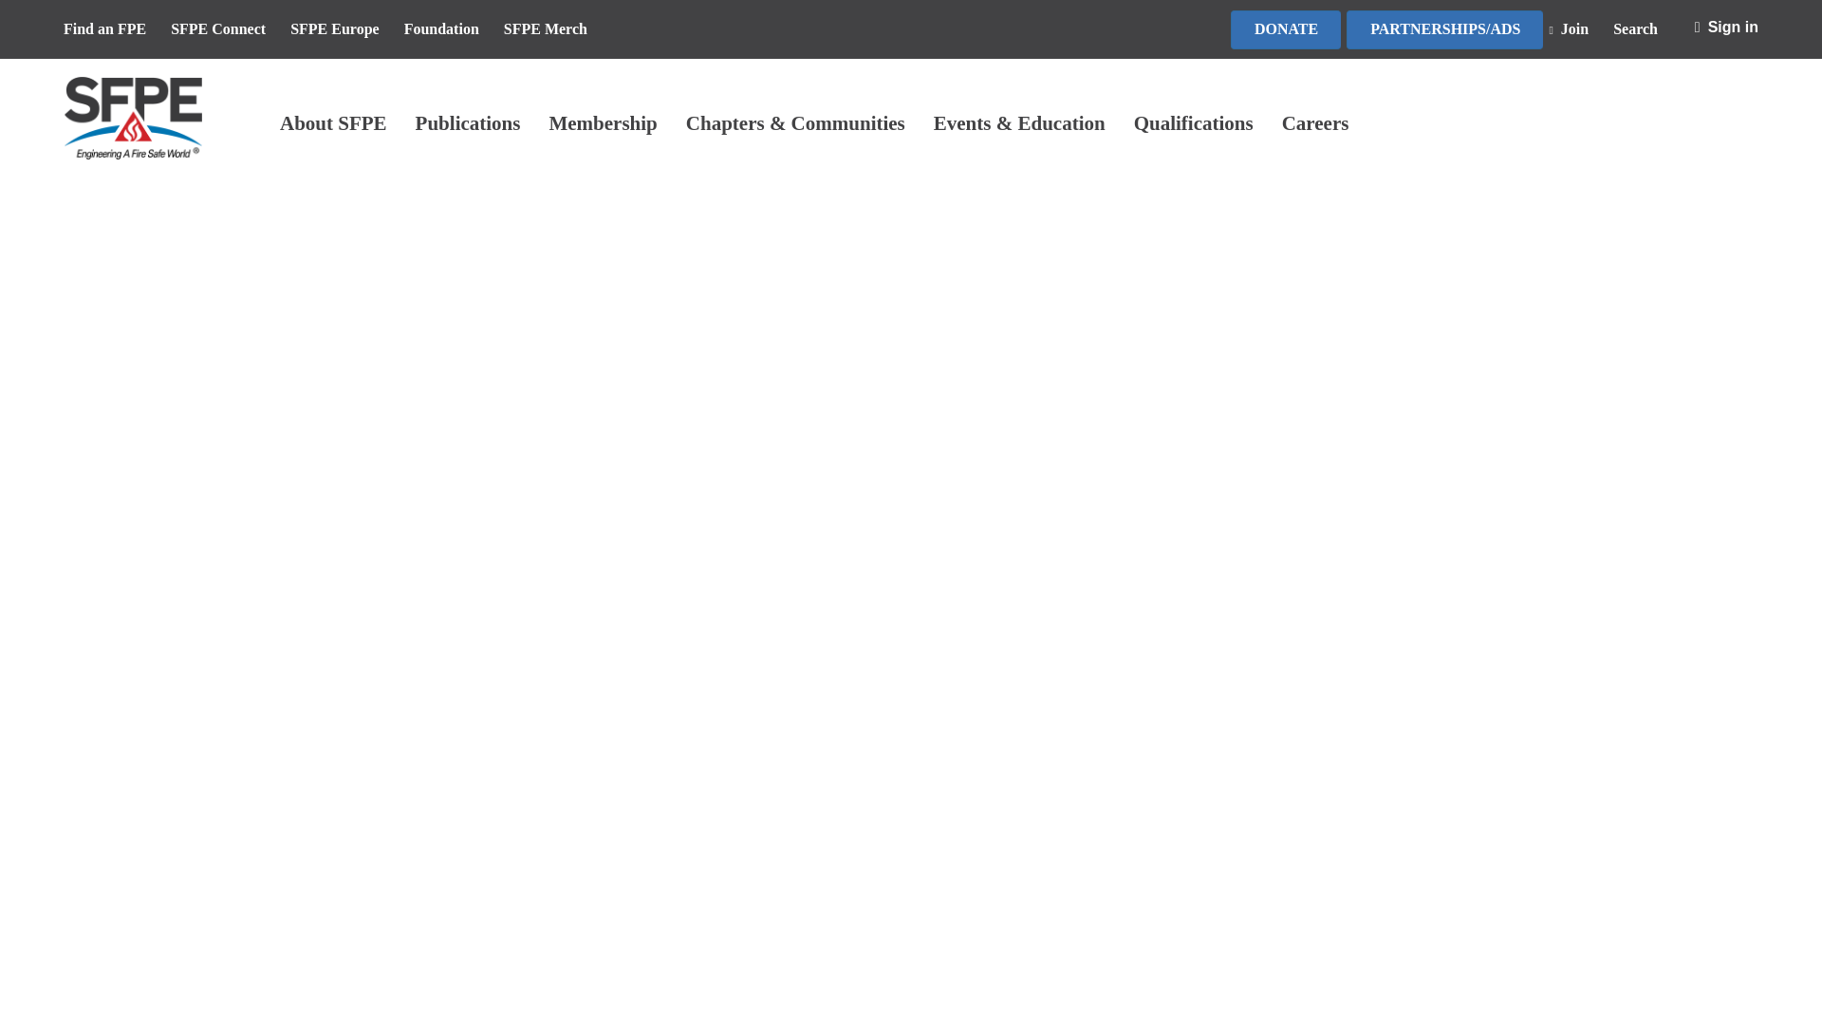 Image resolution: width=1822 pixels, height=1025 pixels. What do you see at coordinates (451, 29) in the screenshot?
I see `Foundation` at bounding box center [451, 29].